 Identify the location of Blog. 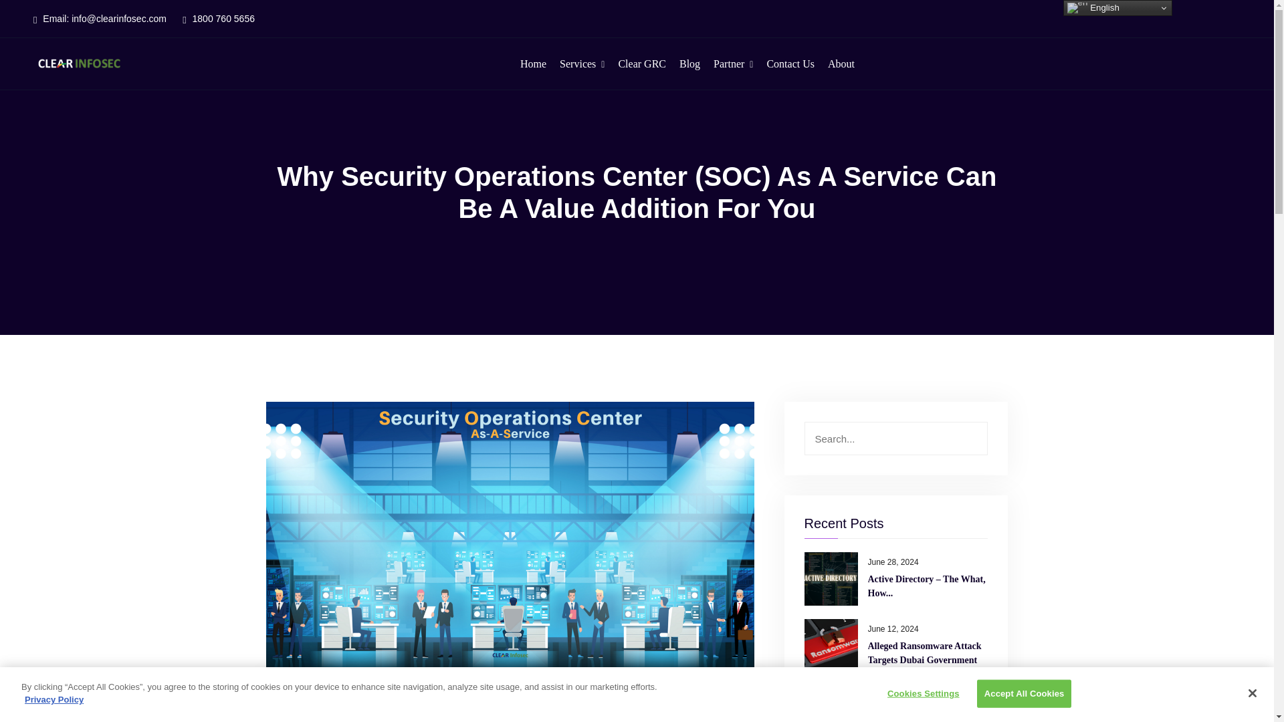
(689, 64).